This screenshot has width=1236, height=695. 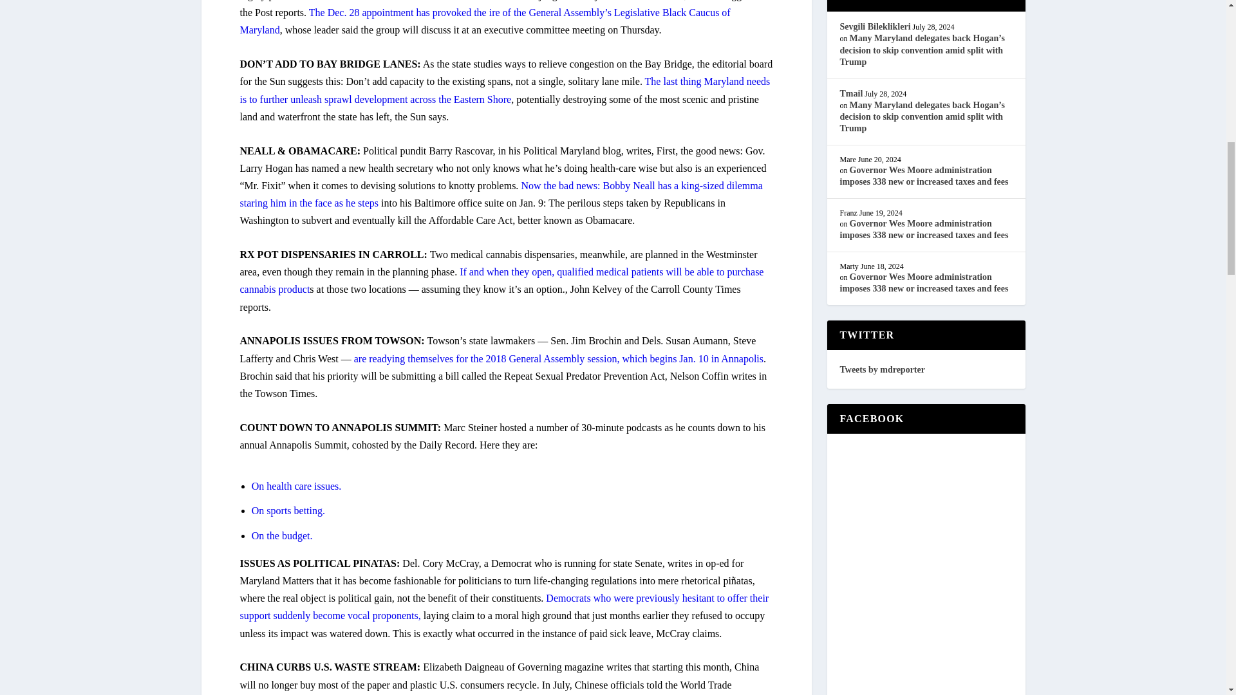 What do you see at coordinates (297, 486) in the screenshot?
I see `On health care issues.` at bounding box center [297, 486].